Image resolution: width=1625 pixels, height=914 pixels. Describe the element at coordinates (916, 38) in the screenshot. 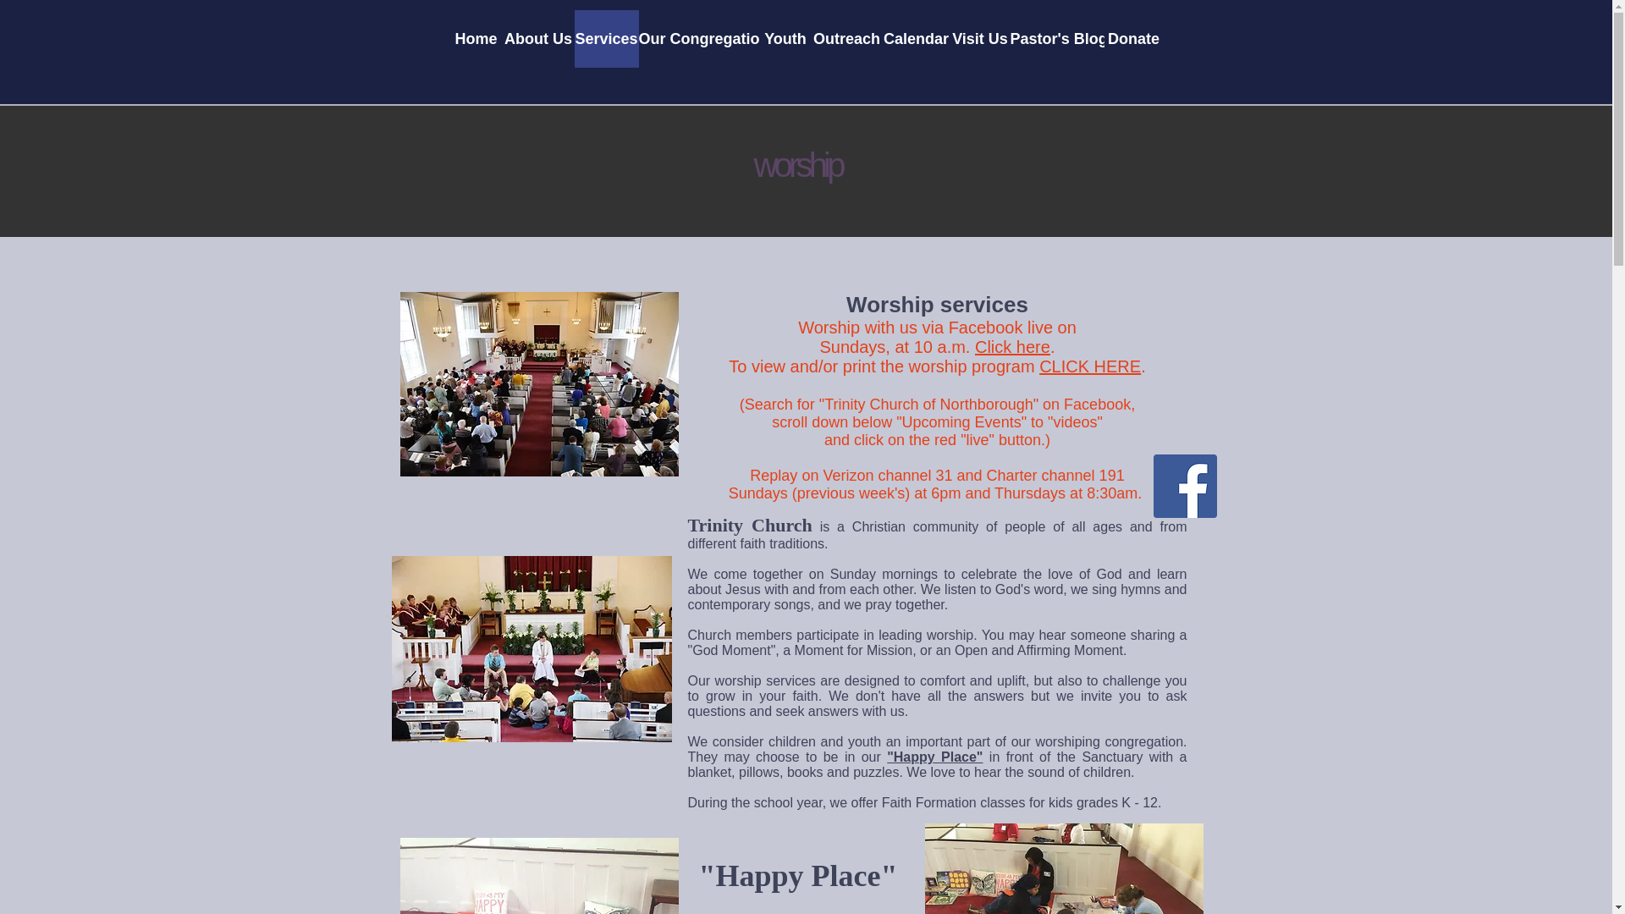

I see `Calendar` at that location.